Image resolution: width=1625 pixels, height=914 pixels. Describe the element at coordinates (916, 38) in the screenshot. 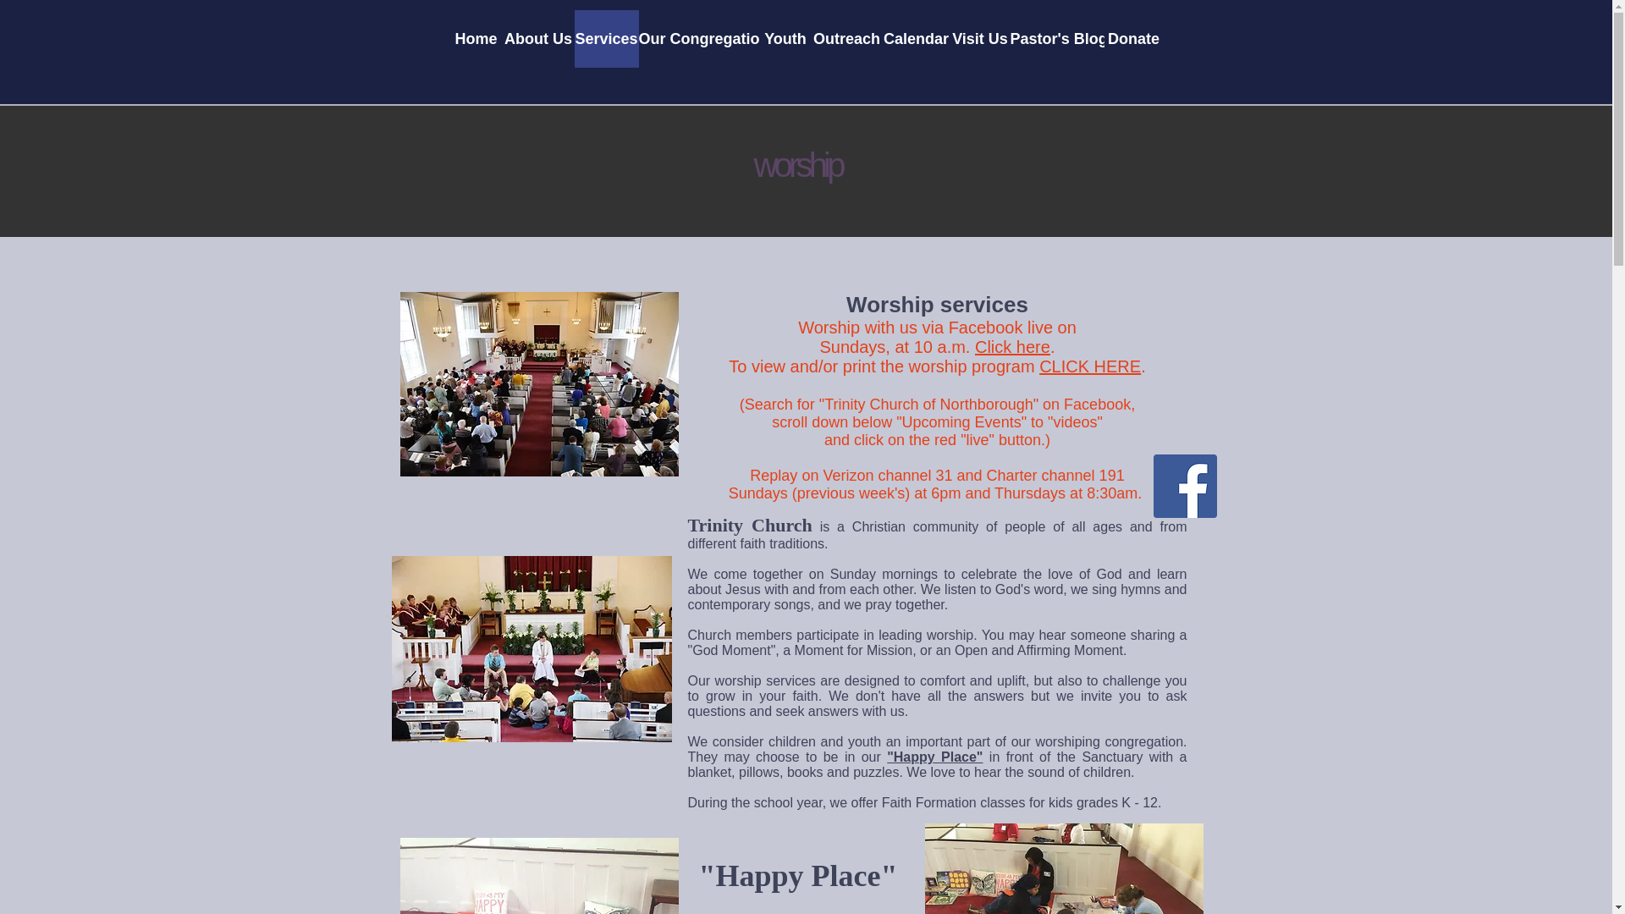

I see `Calendar` at that location.